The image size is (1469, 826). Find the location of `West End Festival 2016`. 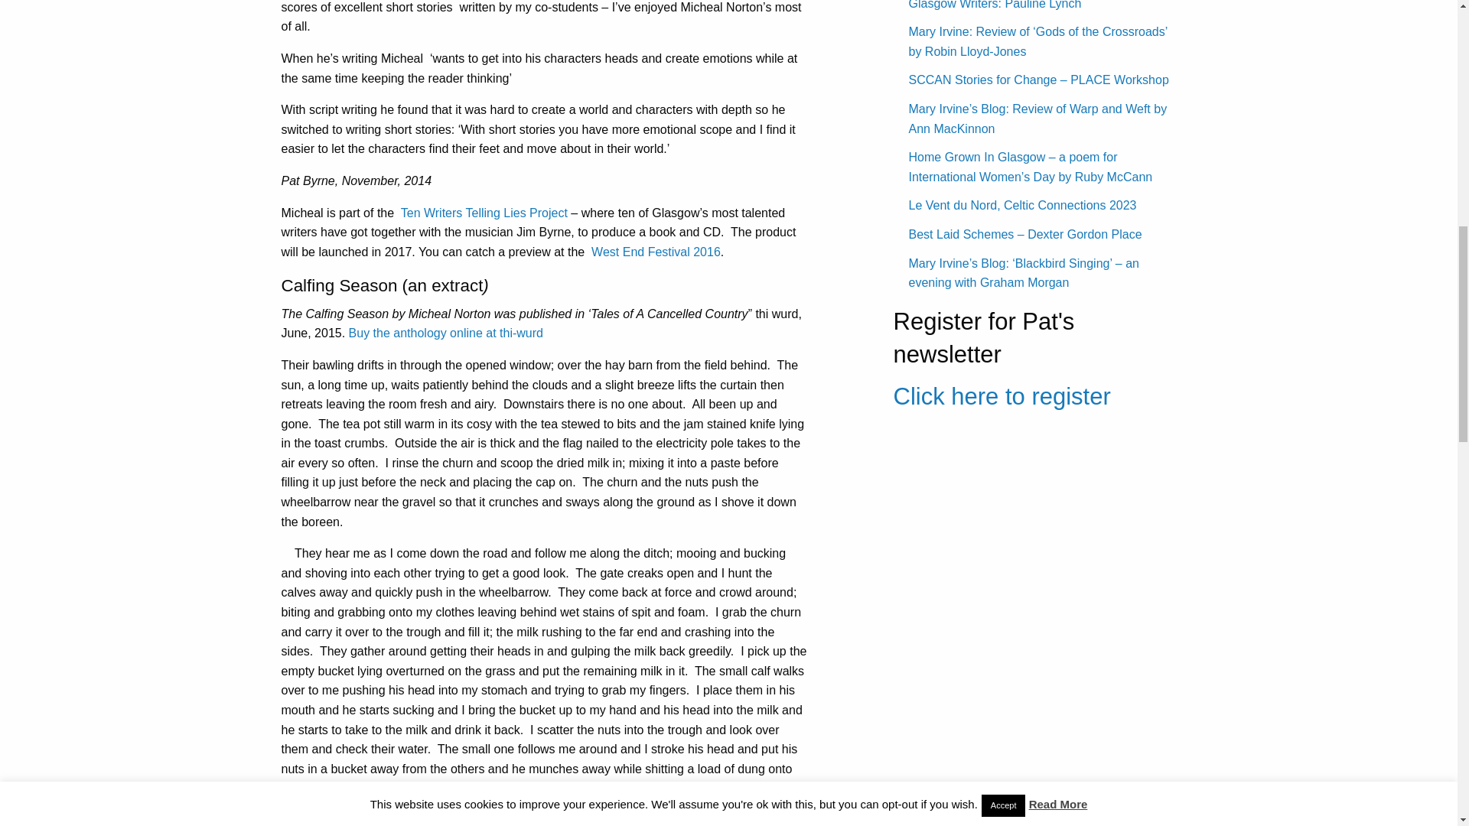

West End Festival 2016 is located at coordinates (656, 252).